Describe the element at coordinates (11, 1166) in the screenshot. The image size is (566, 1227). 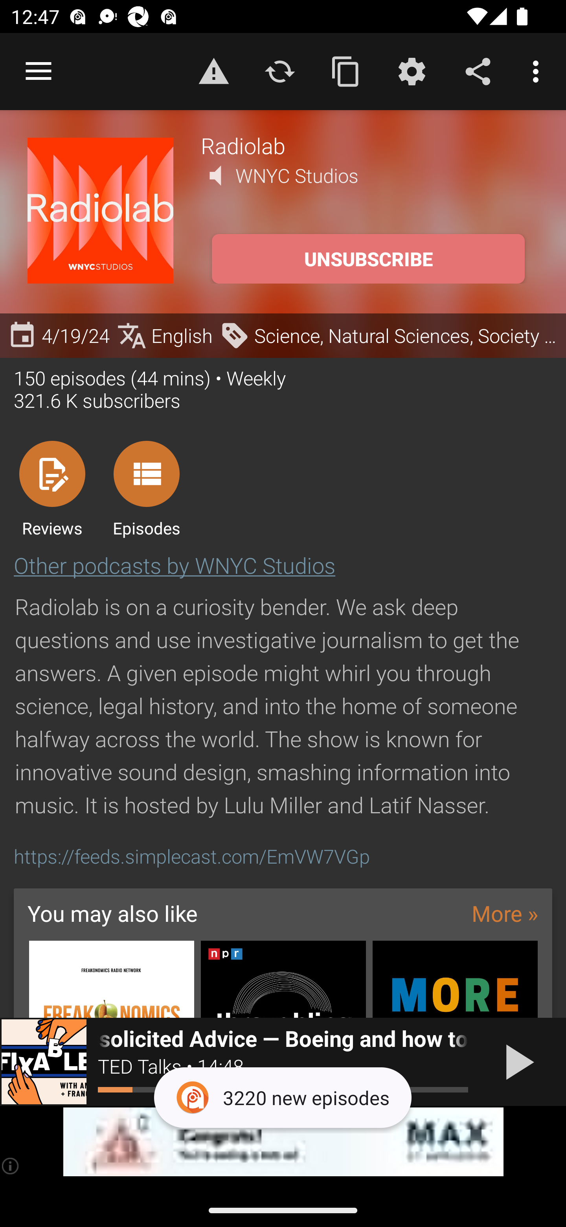
I see `(i)` at that location.